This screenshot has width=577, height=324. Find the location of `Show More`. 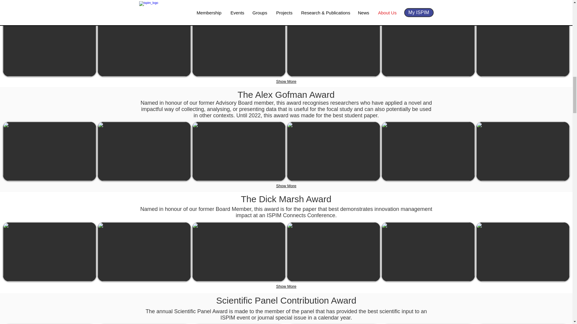

Show More is located at coordinates (286, 82).